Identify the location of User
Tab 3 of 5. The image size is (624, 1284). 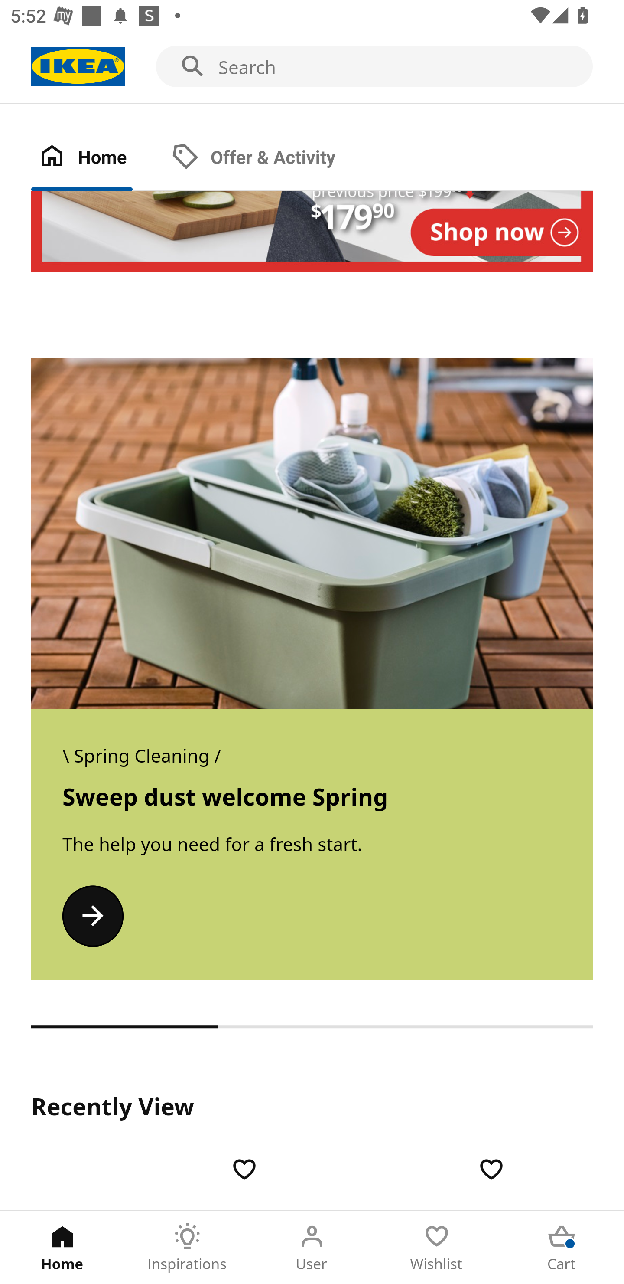
(312, 1248).